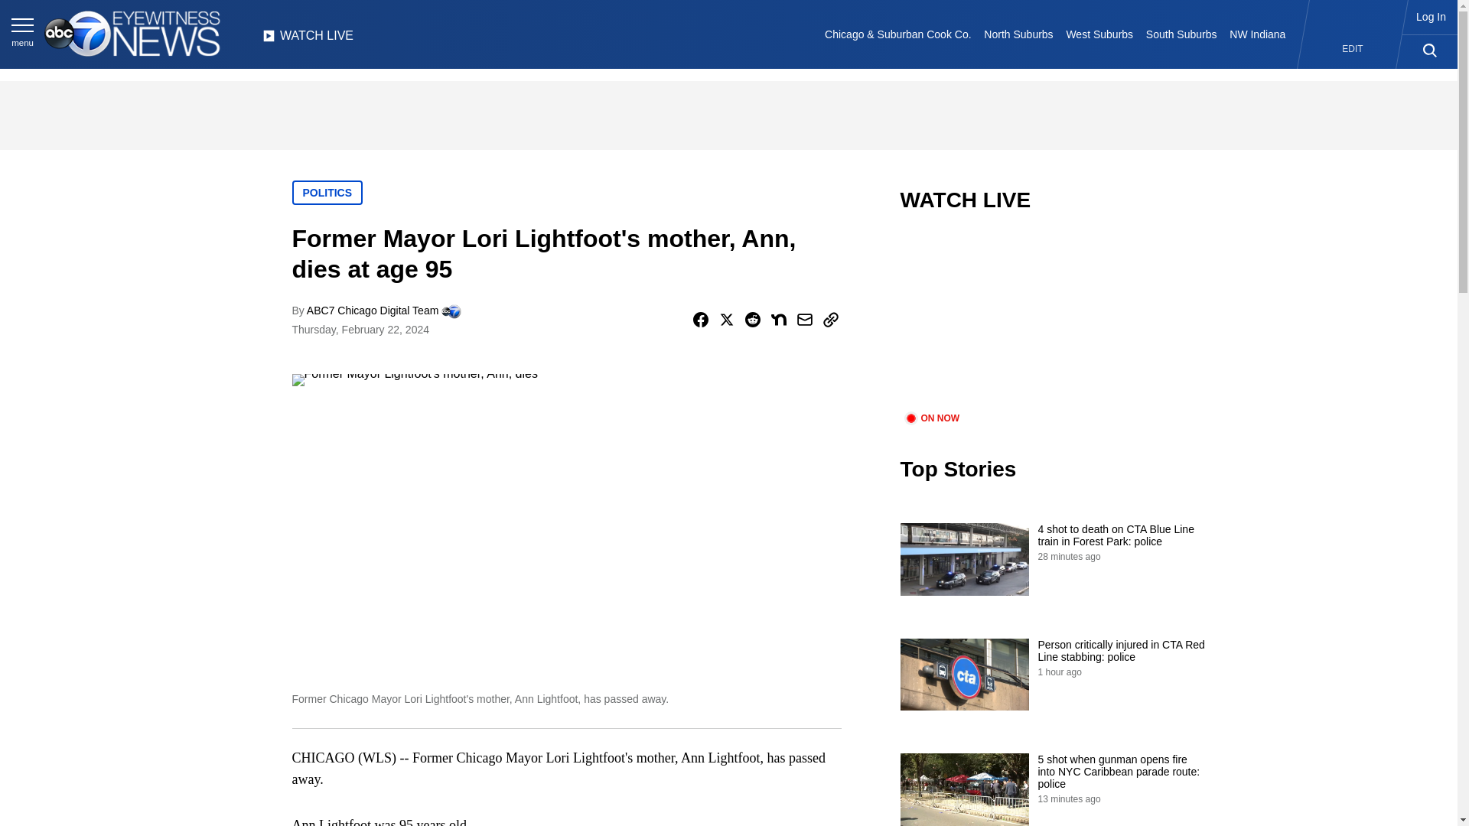 The width and height of the screenshot is (1469, 826). What do you see at coordinates (1053, 321) in the screenshot?
I see `video.title` at bounding box center [1053, 321].